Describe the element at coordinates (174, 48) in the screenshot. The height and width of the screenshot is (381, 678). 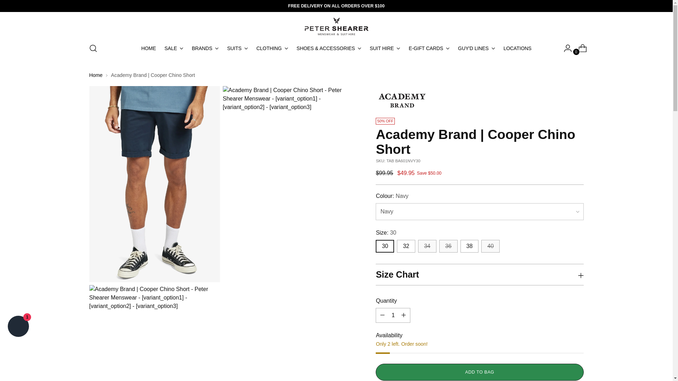
I see `SALE` at that location.